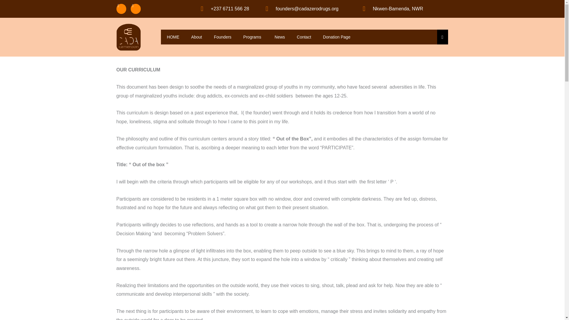  I want to click on News, so click(280, 37).